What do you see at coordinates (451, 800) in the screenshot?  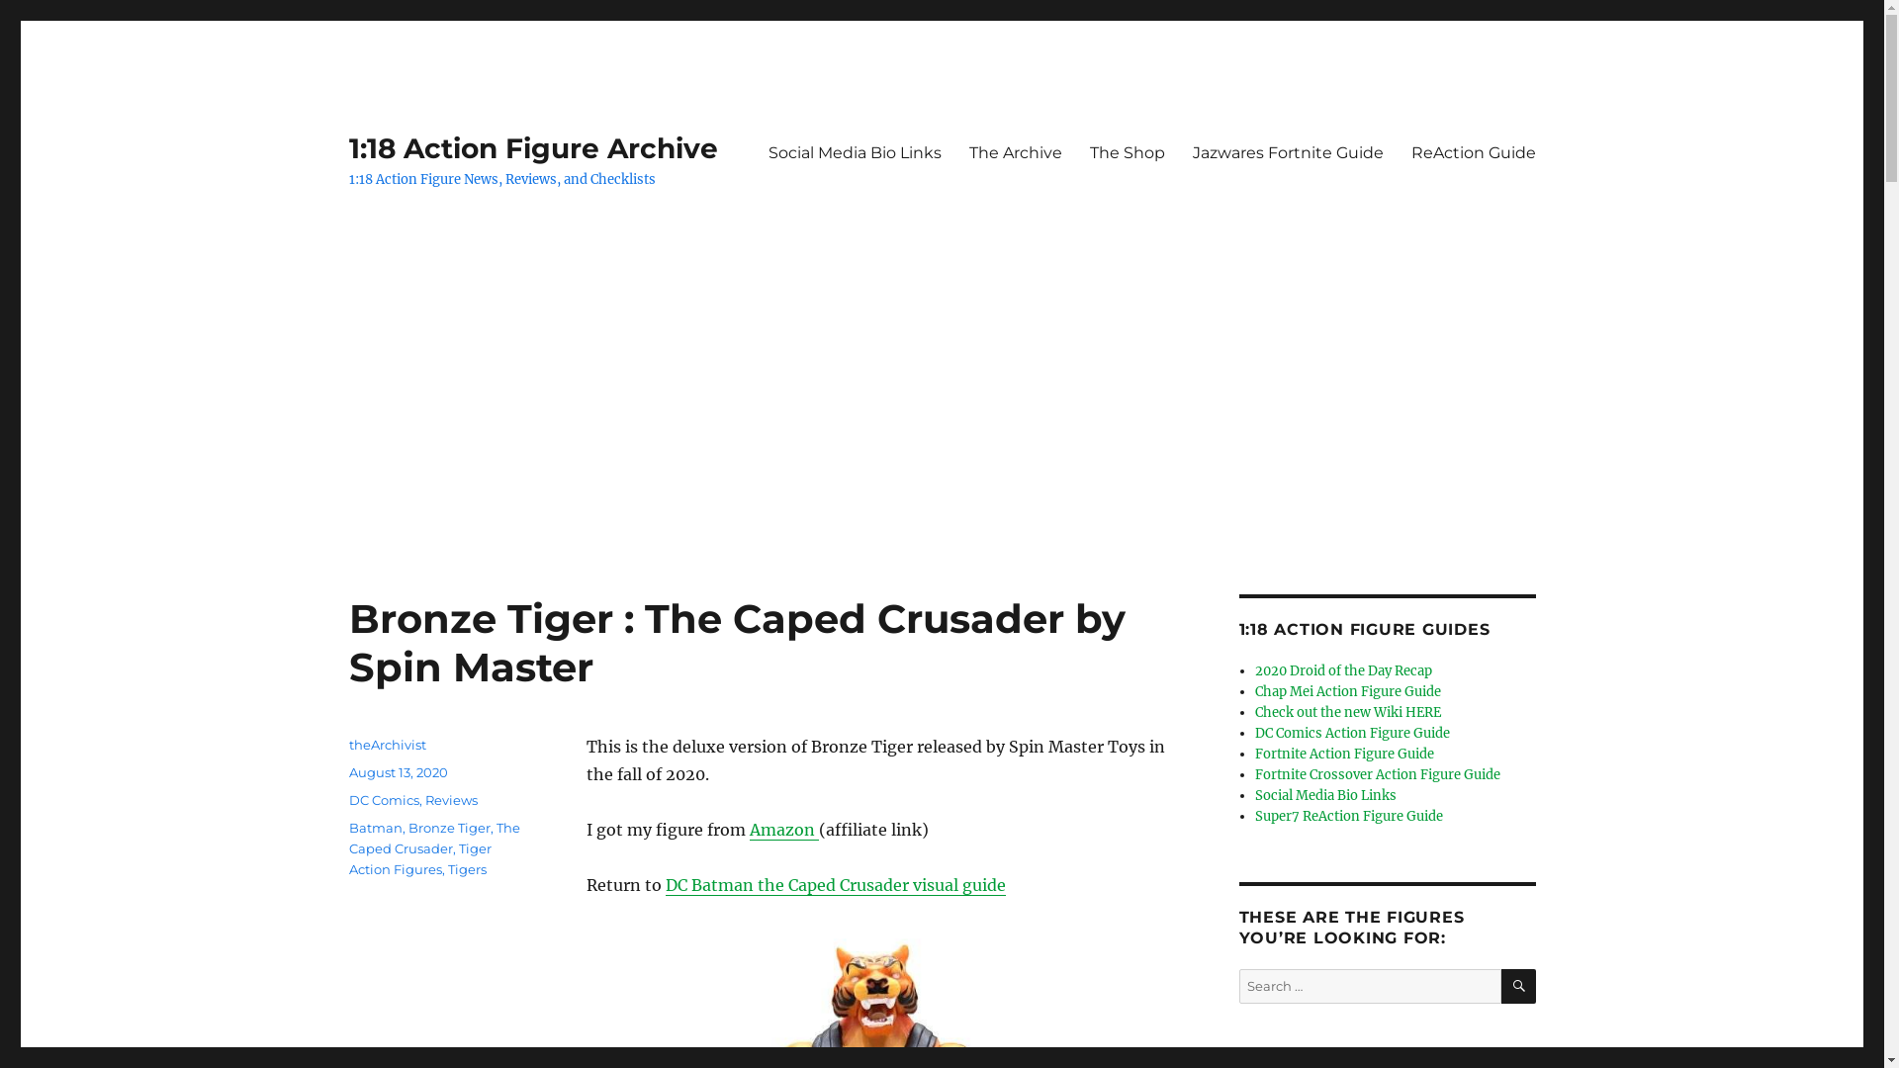 I see `Reviews` at bounding box center [451, 800].